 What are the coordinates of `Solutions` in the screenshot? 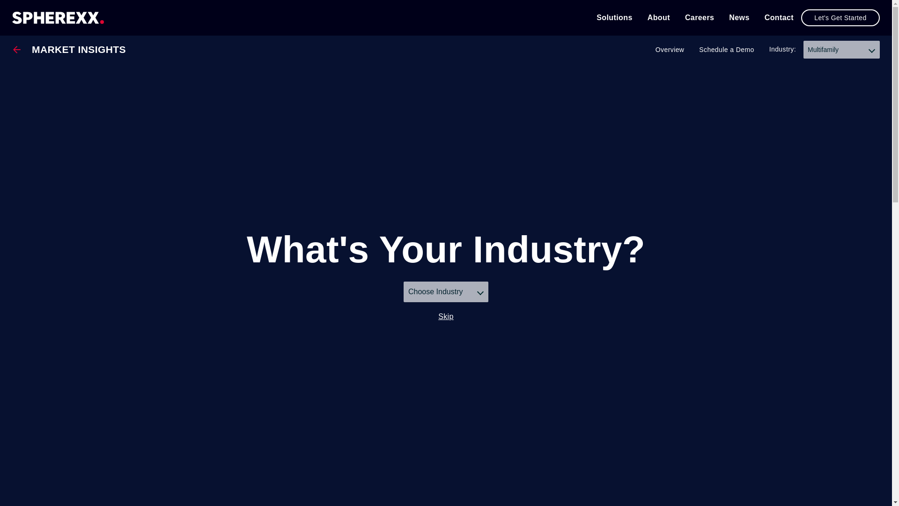 It's located at (614, 18).